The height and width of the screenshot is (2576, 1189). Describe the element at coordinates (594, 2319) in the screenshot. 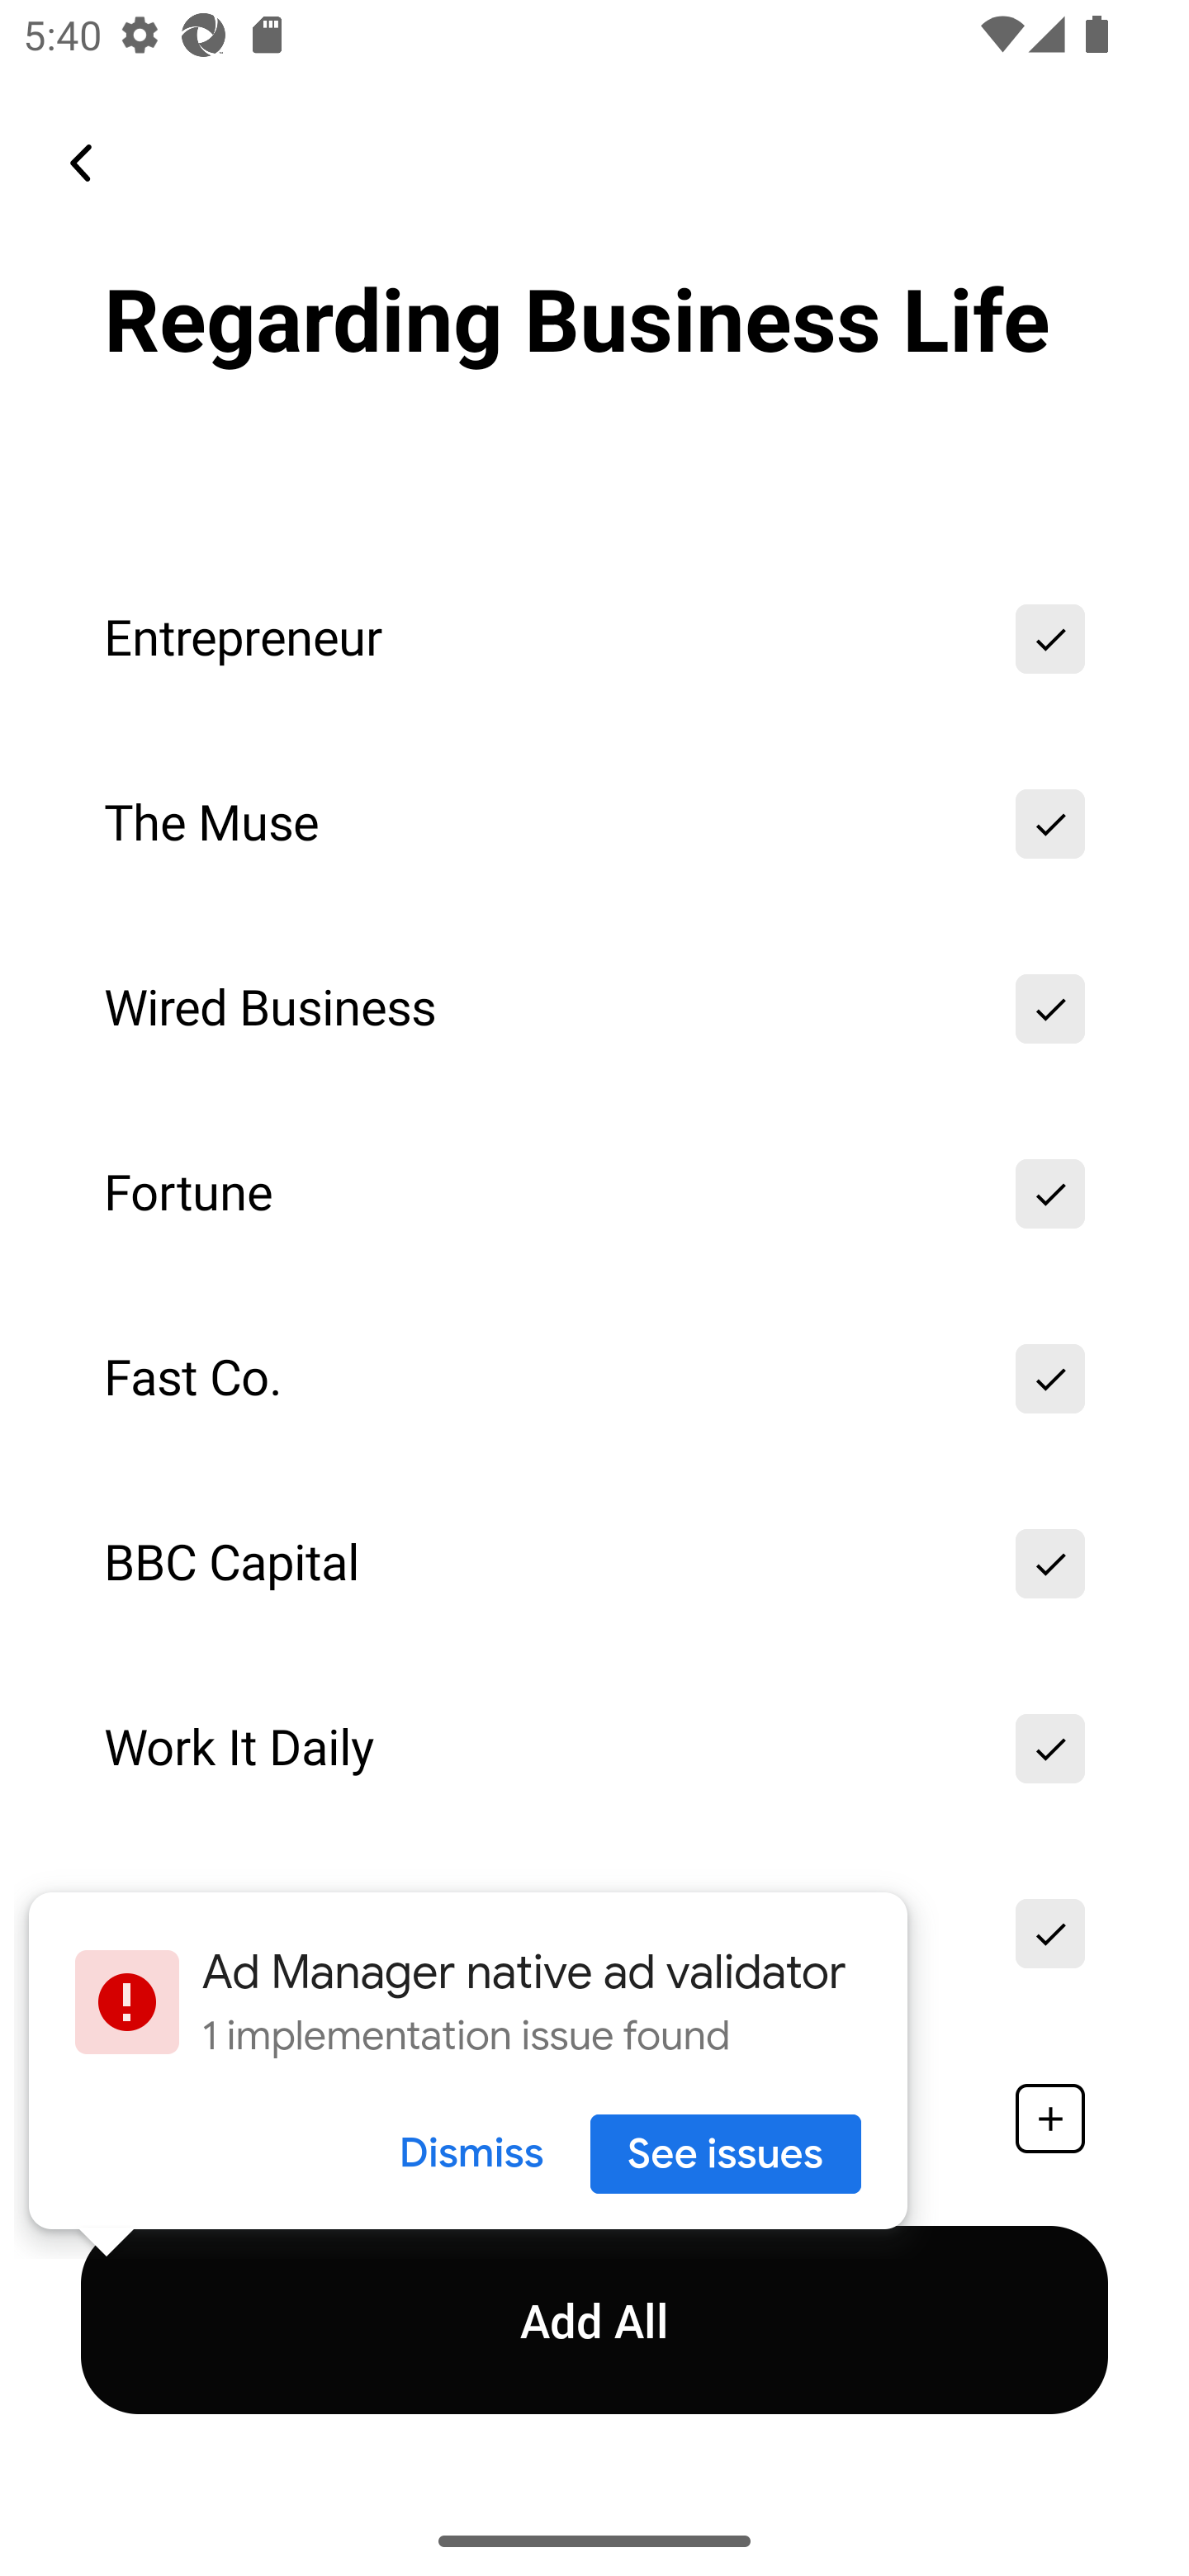

I see `Add All` at that location.